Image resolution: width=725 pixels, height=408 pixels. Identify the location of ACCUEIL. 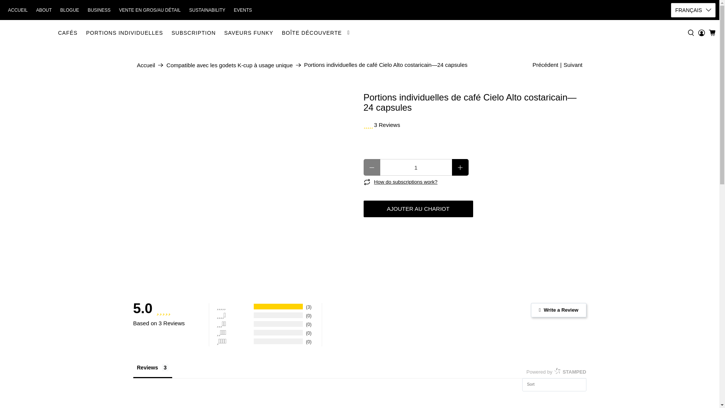
(17, 10).